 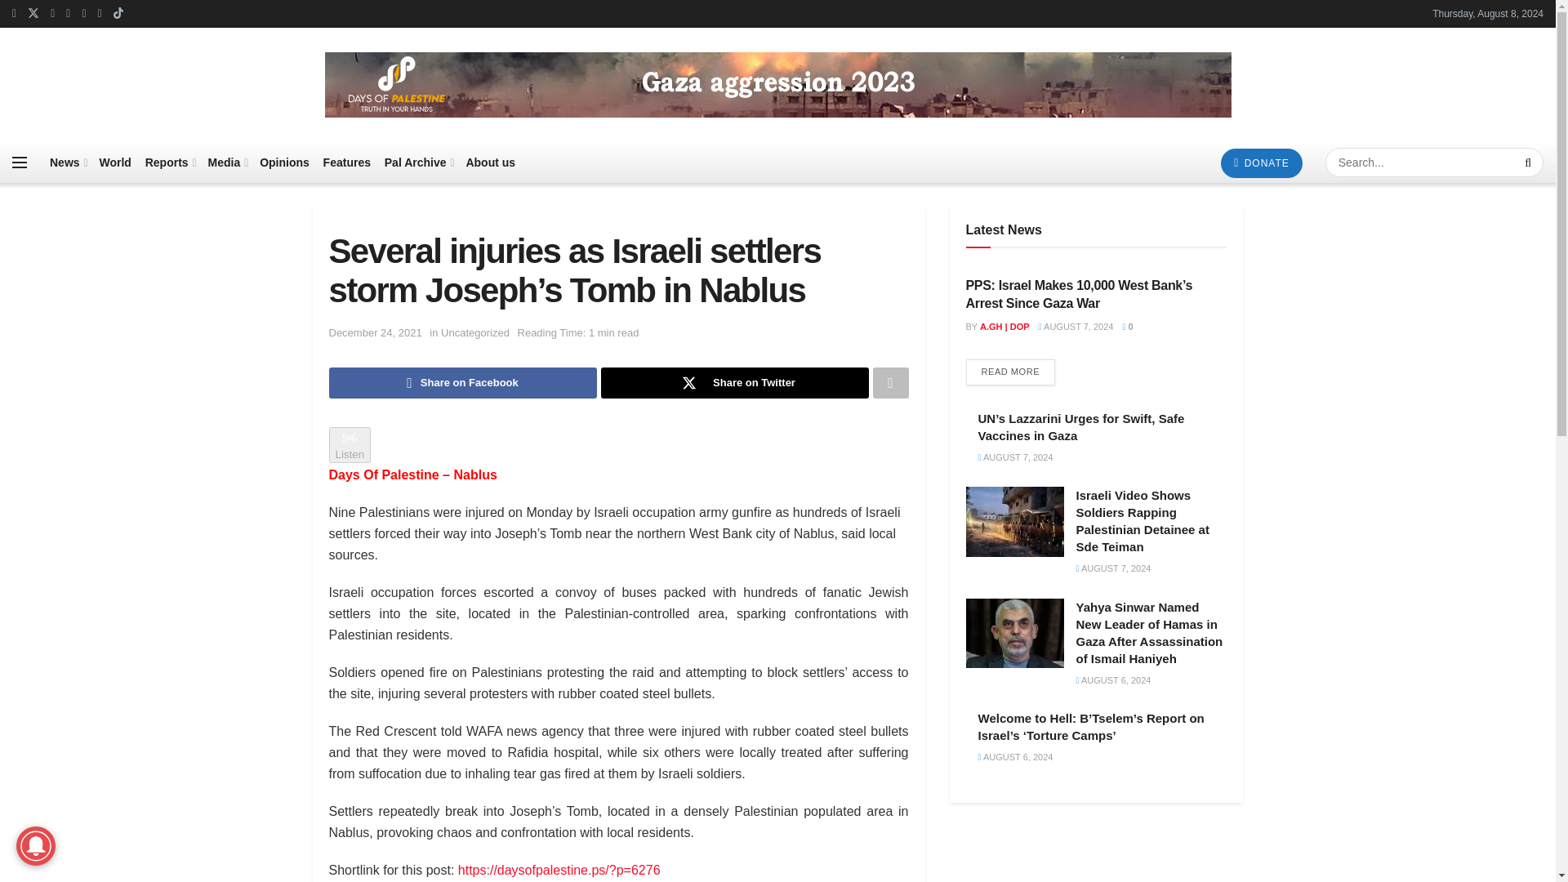 I want to click on Media, so click(x=227, y=162).